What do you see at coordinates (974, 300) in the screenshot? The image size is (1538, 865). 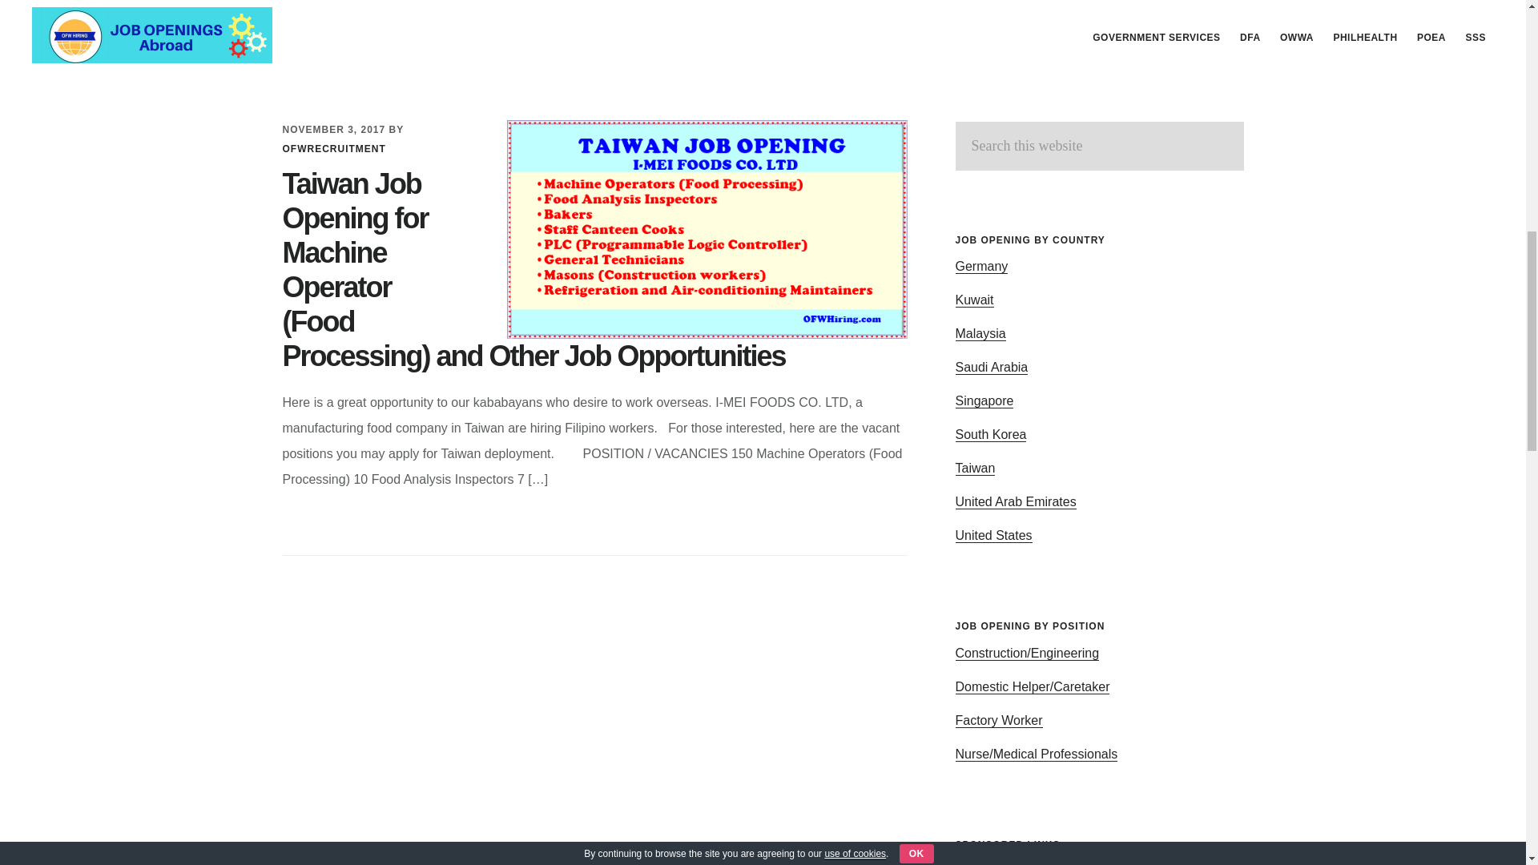 I see `Kuwait` at bounding box center [974, 300].